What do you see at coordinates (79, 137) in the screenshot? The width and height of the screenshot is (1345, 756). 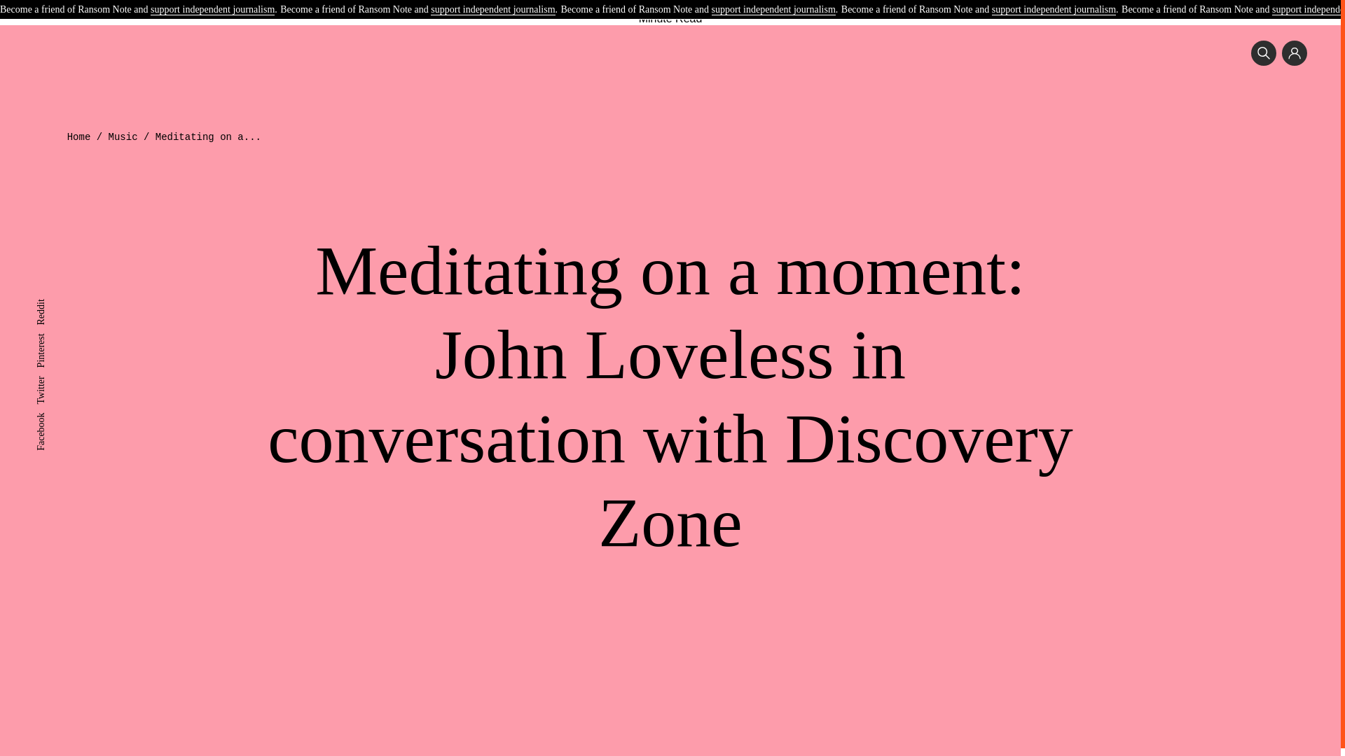 I see `Home` at bounding box center [79, 137].